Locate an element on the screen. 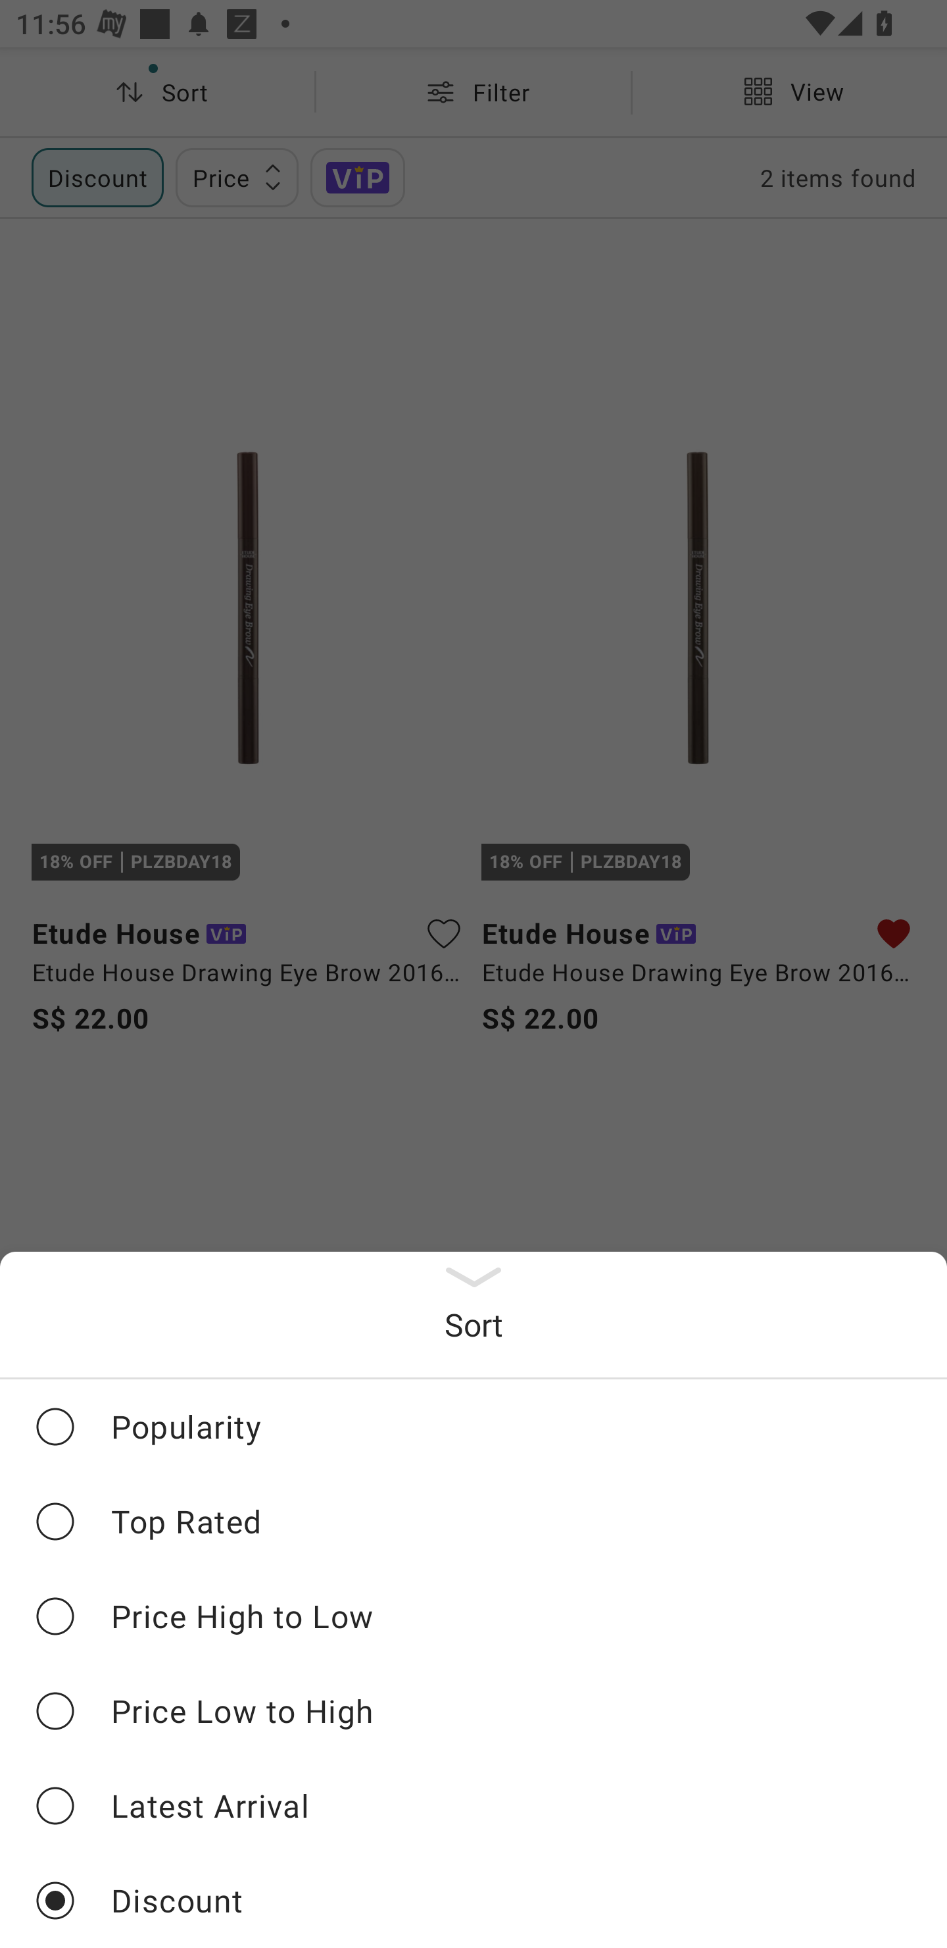 The image size is (947, 1948). Price High to Low is located at coordinates (473, 1615).